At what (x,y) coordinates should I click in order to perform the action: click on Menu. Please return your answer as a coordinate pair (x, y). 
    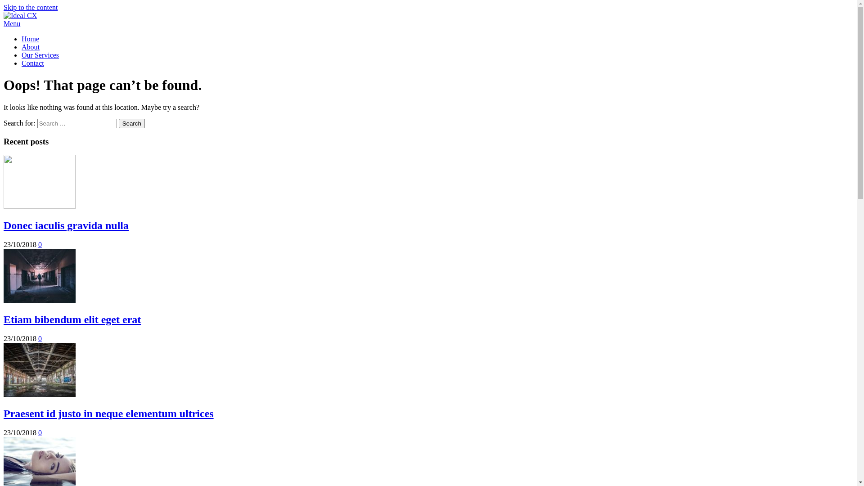
    Looking at the image, I should click on (428, 24).